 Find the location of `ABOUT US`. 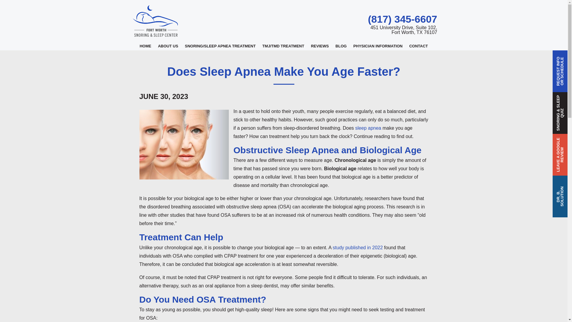

ABOUT US is located at coordinates (402, 30).